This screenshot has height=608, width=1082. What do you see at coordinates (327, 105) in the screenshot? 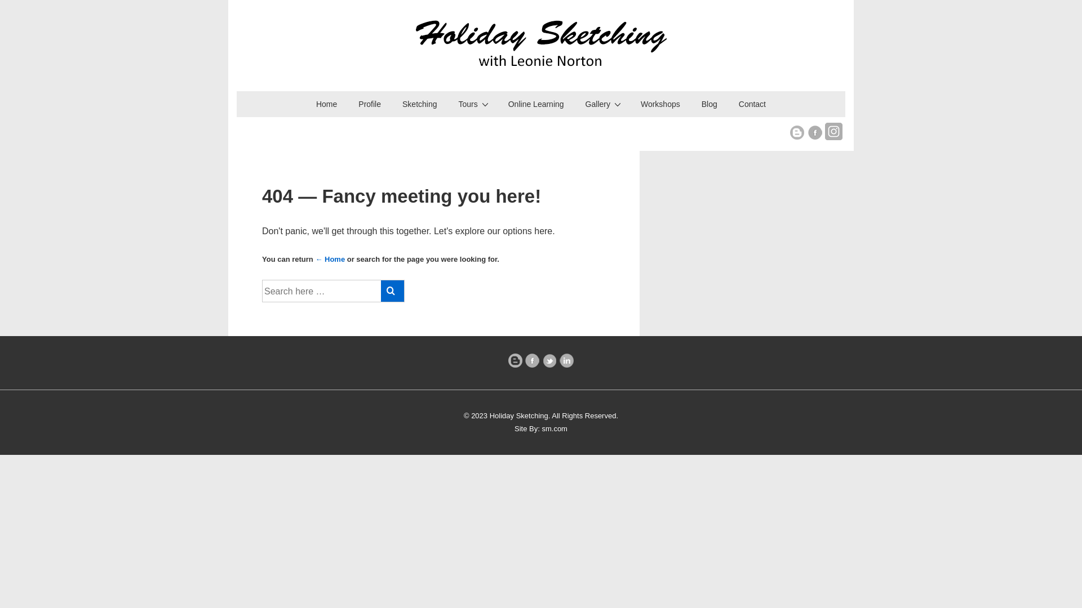
I see `Home` at bounding box center [327, 105].